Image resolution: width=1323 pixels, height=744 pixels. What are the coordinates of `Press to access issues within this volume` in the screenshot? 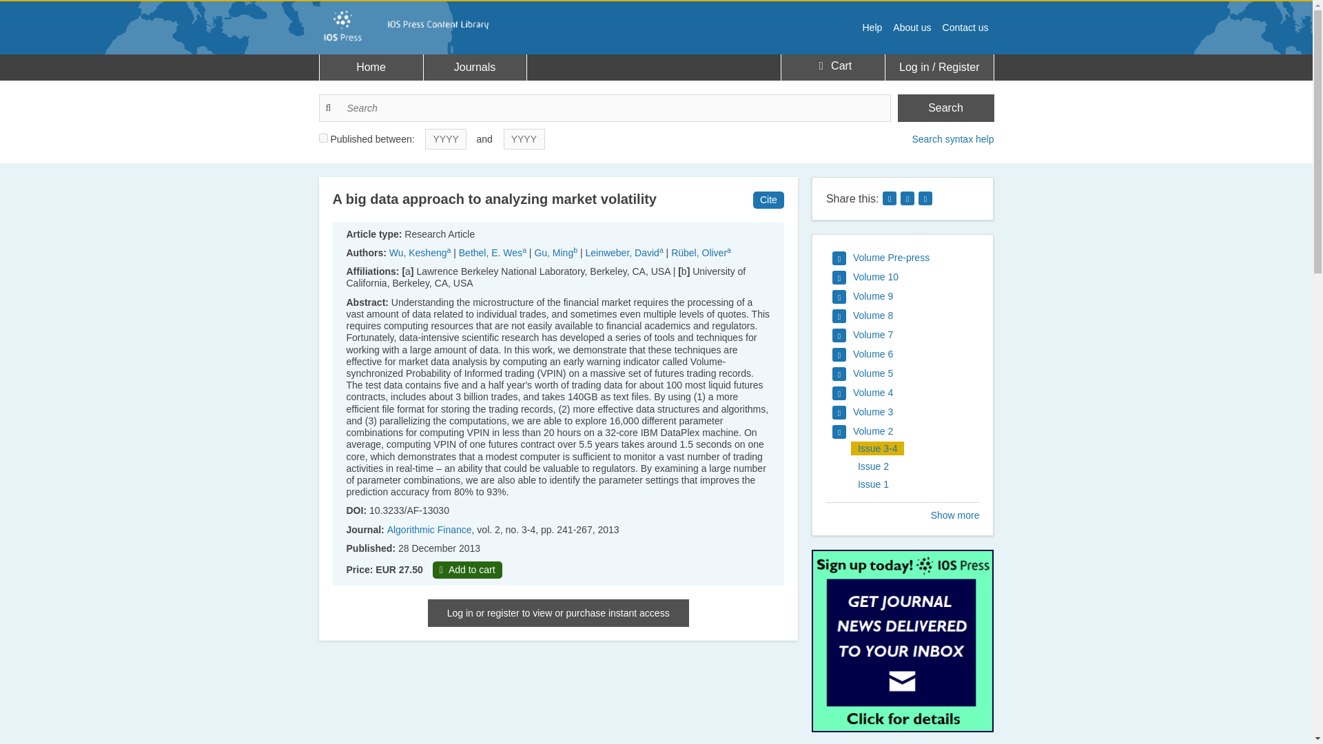 It's located at (881, 258).